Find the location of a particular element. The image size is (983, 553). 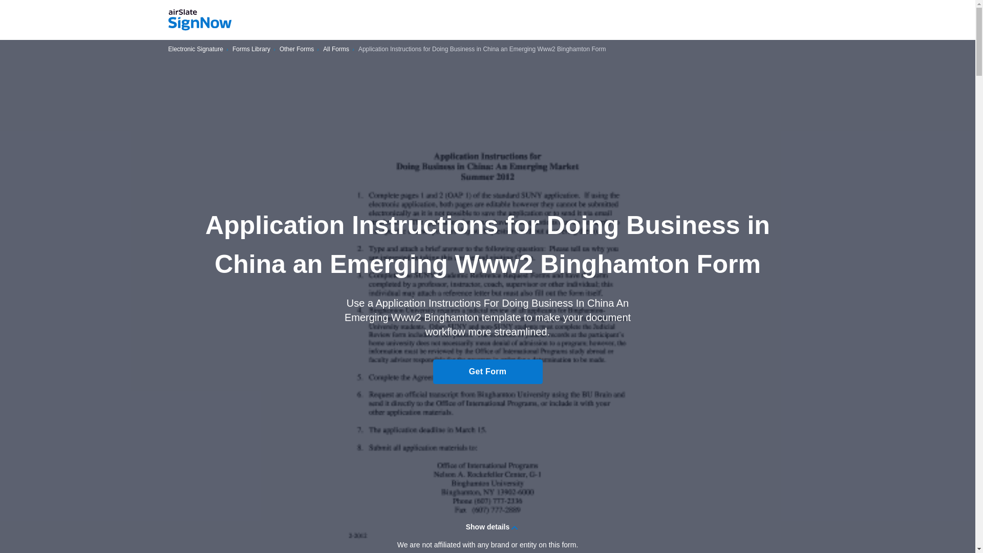

signNow is located at coordinates (200, 20).